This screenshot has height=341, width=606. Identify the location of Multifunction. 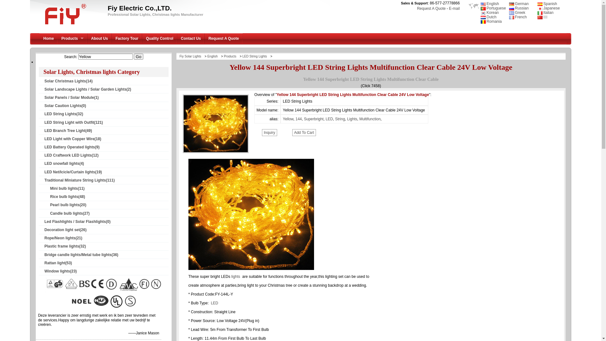
(370, 119).